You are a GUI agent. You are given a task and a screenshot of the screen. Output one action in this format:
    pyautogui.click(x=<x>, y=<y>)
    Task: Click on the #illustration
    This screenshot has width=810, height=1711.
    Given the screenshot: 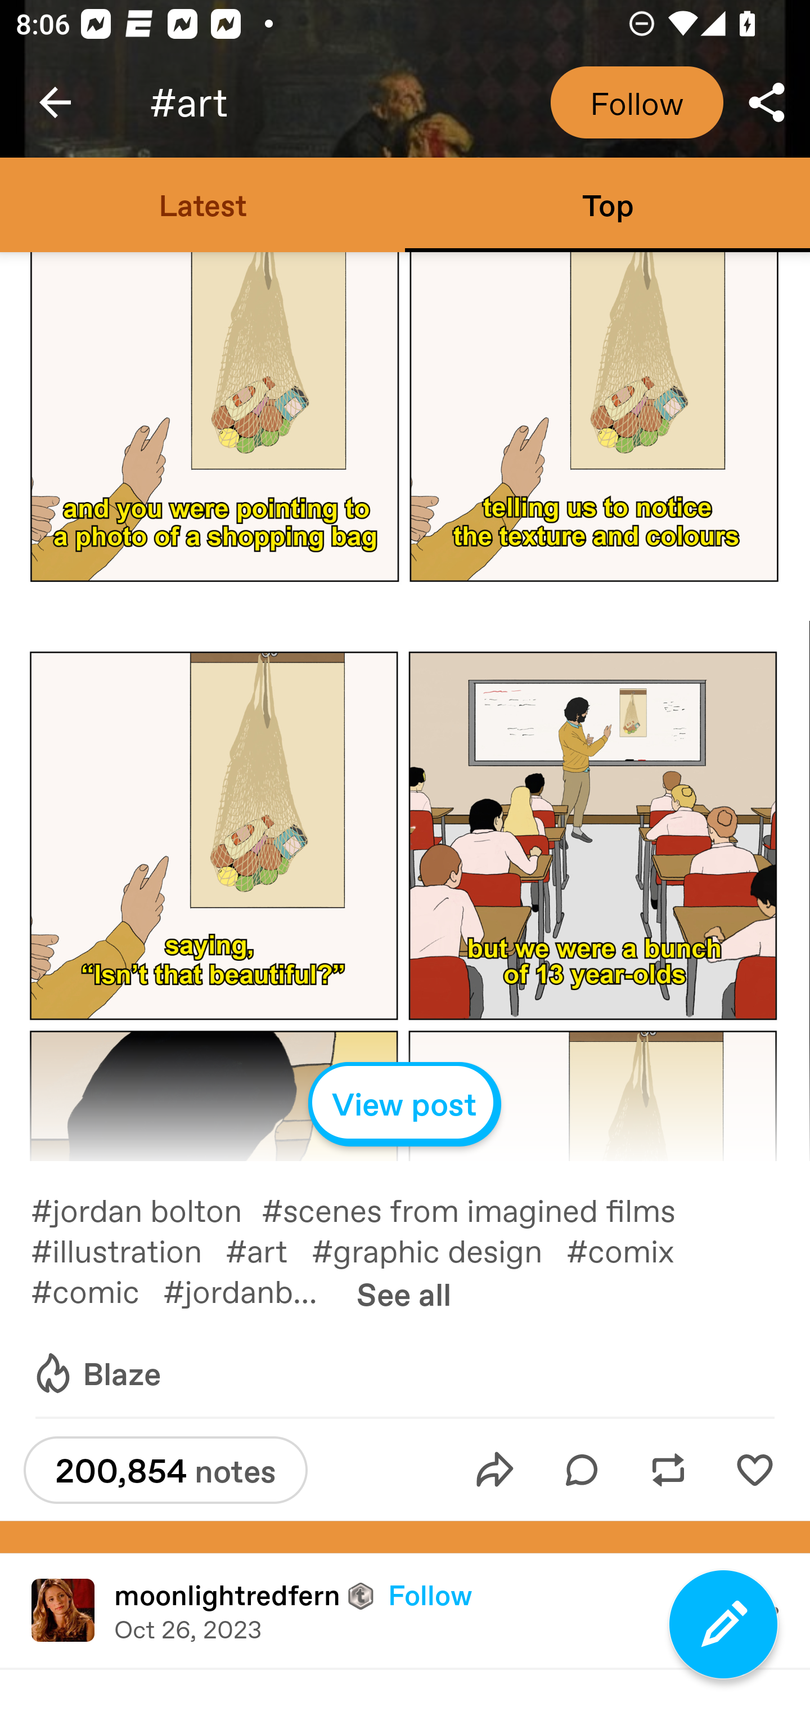 What is the action you would take?
    pyautogui.click(x=128, y=1249)
    